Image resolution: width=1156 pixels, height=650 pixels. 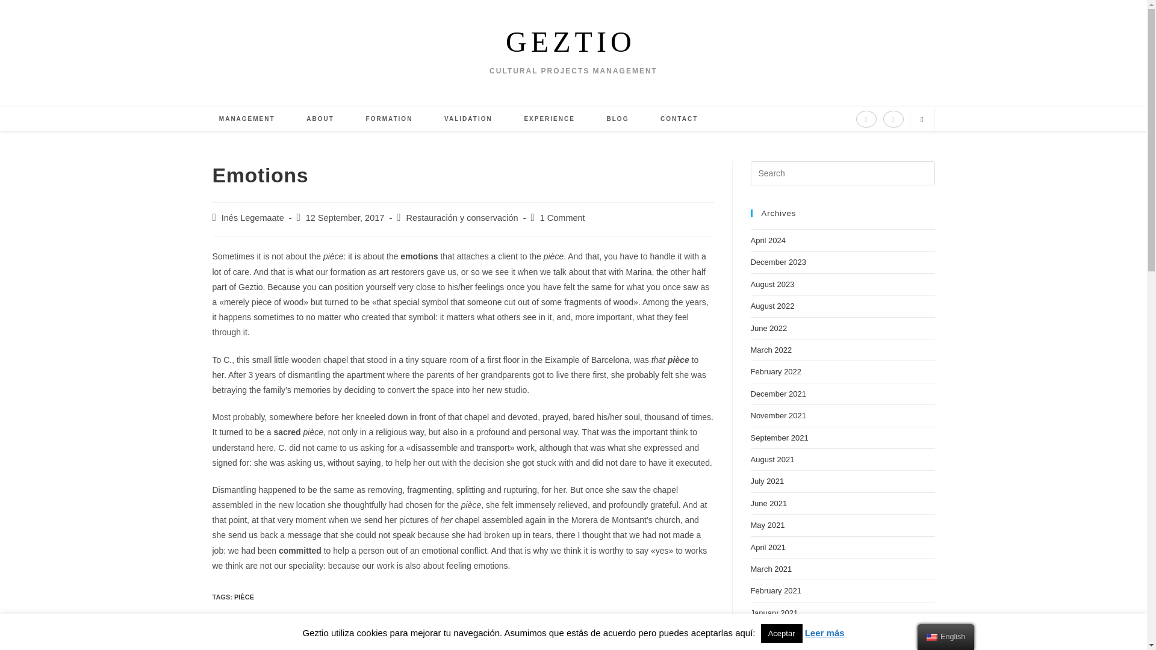 What do you see at coordinates (679, 119) in the screenshot?
I see `CONTACT` at bounding box center [679, 119].